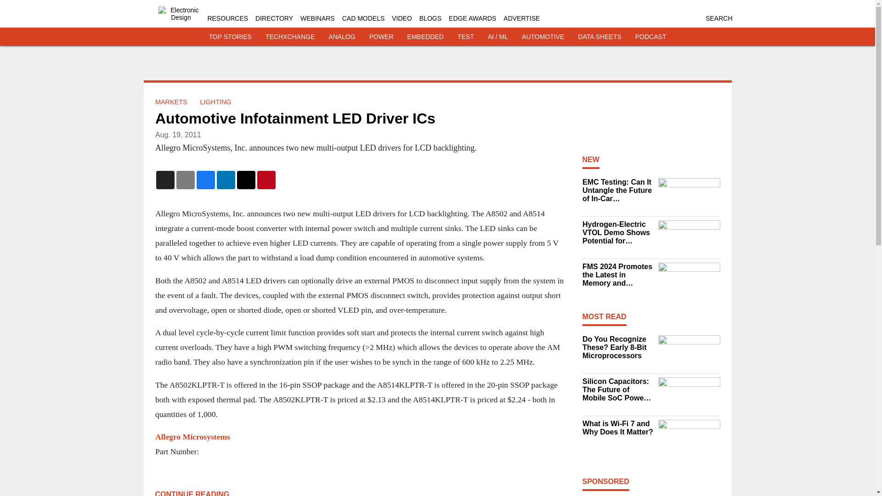 This screenshot has width=882, height=496. I want to click on AUTOMOTIVE, so click(543, 37).